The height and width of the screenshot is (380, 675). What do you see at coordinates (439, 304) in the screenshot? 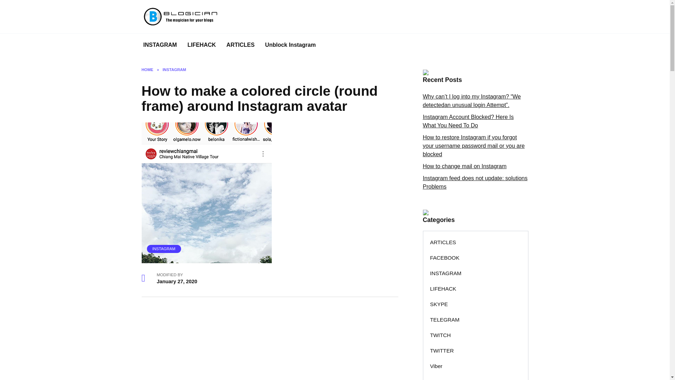
I see `SKYPE` at bounding box center [439, 304].